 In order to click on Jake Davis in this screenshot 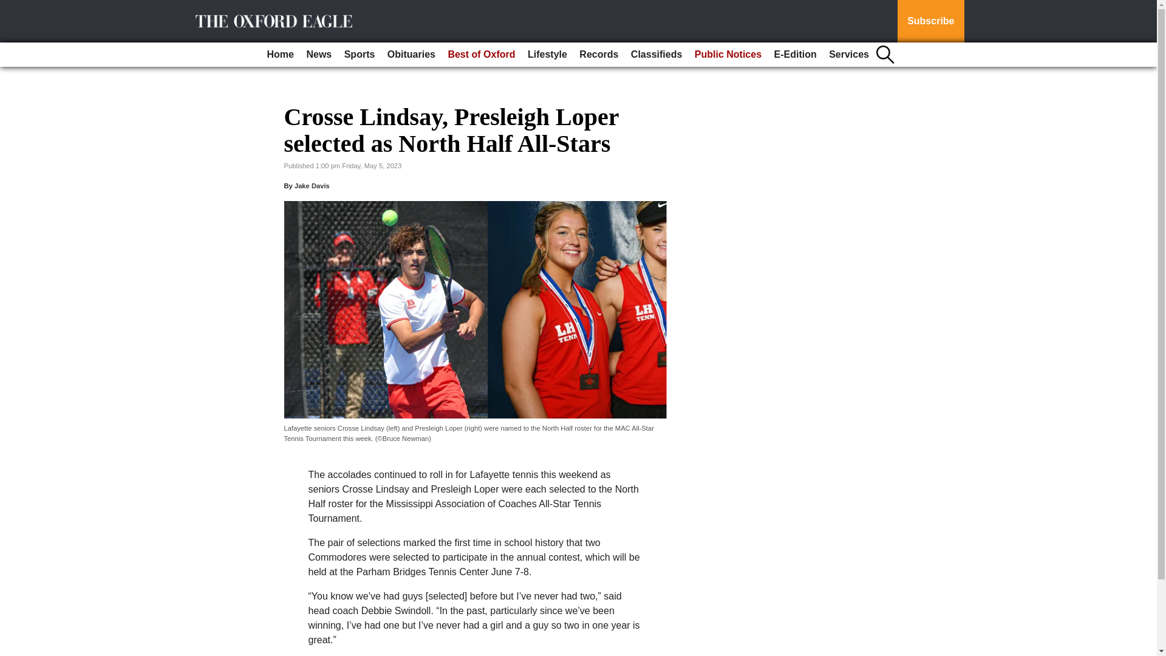, I will do `click(312, 186)`.